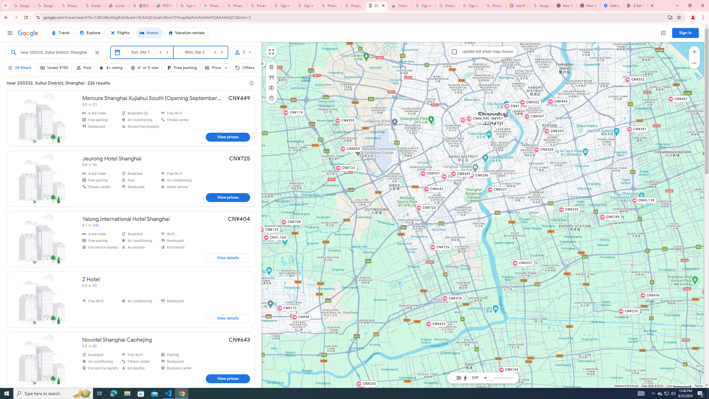  Describe the element at coordinates (228, 258) in the screenshot. I see `View prices for Yalong International Hotel Shanghai` at that location.